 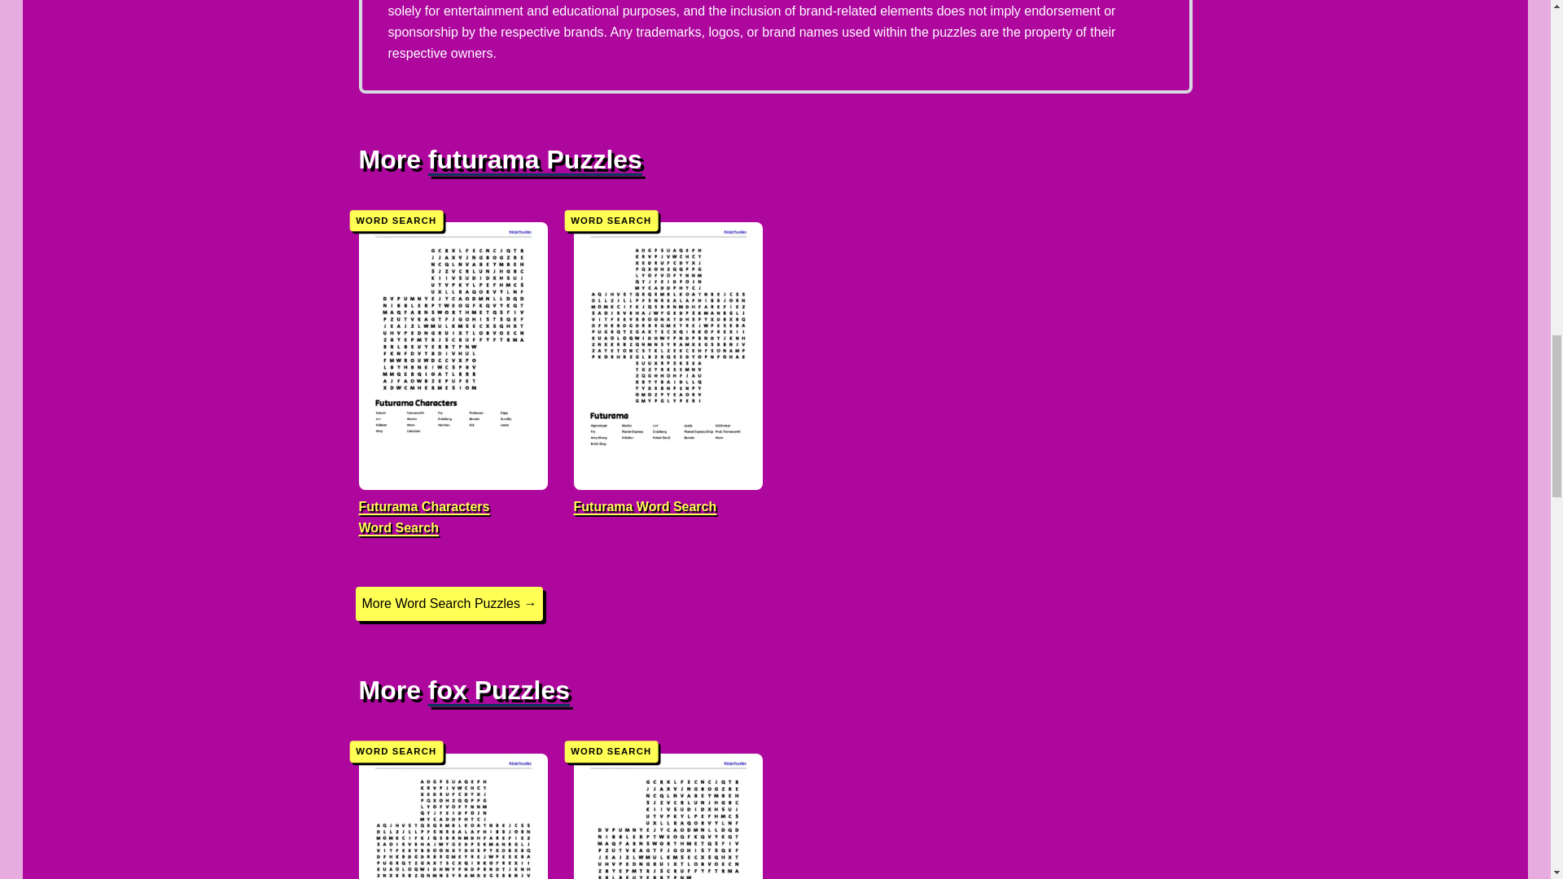 What do you see at coordinates (668, 804) in the screenshot?
I see `futurama Puzzles` at bounding box center [668, 804].